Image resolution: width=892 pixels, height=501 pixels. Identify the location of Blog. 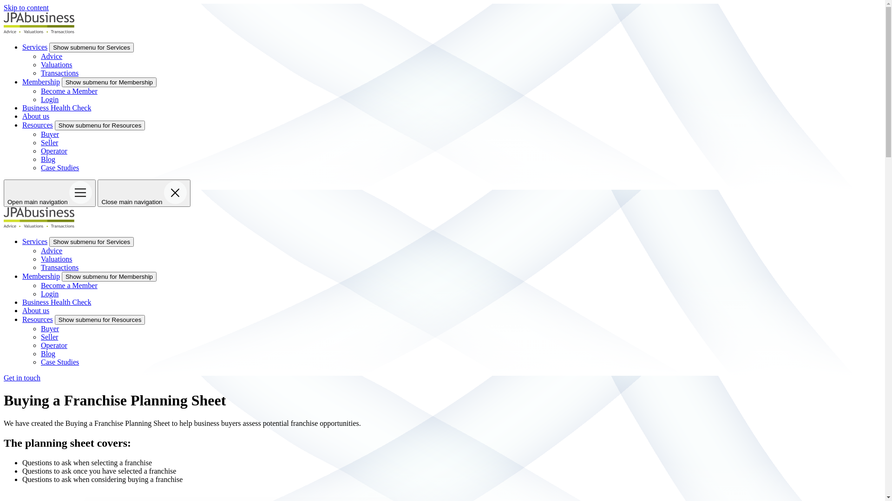
(48, 353).